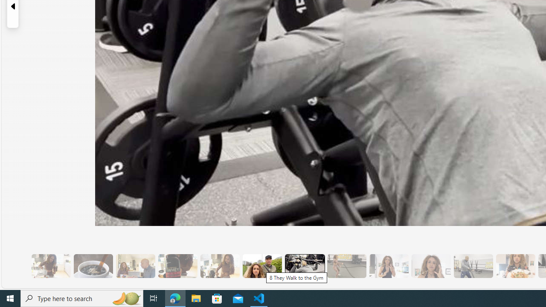  I want to click on 9 They Do Bench Exercises, so click(304, 266).